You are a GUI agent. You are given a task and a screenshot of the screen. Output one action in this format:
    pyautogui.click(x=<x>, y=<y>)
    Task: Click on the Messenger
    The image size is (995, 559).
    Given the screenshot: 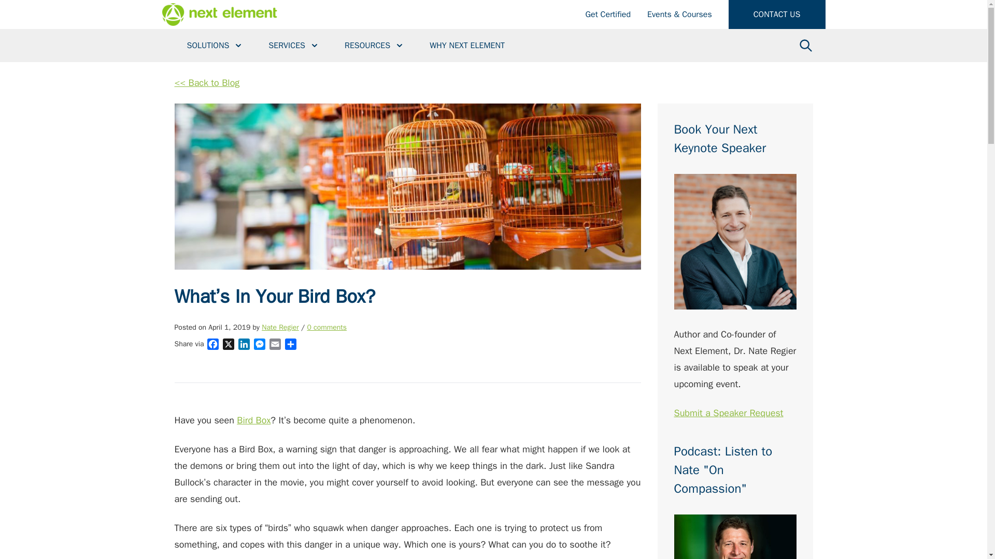 What is the action you would take?
    pyautogui.click(x=259, y=346)
    